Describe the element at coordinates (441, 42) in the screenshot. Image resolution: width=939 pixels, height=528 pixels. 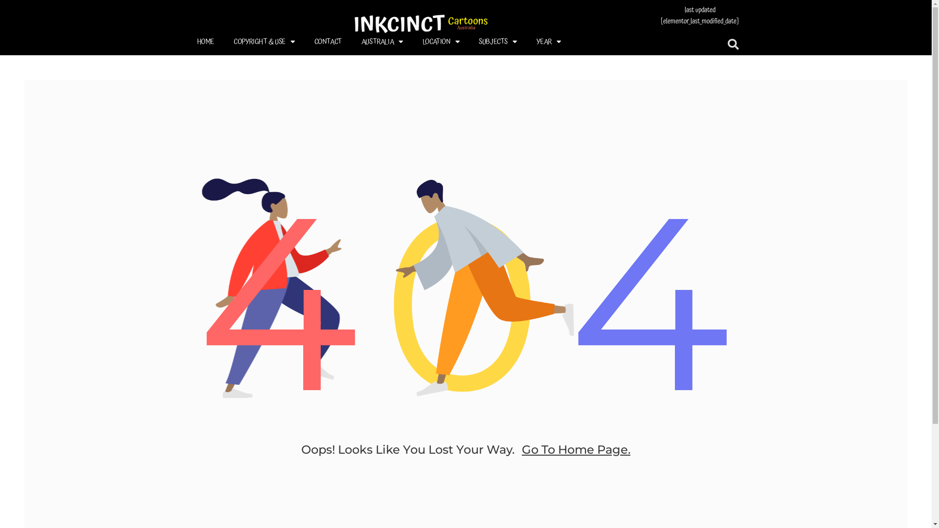
I see `LOCATION` at that location.